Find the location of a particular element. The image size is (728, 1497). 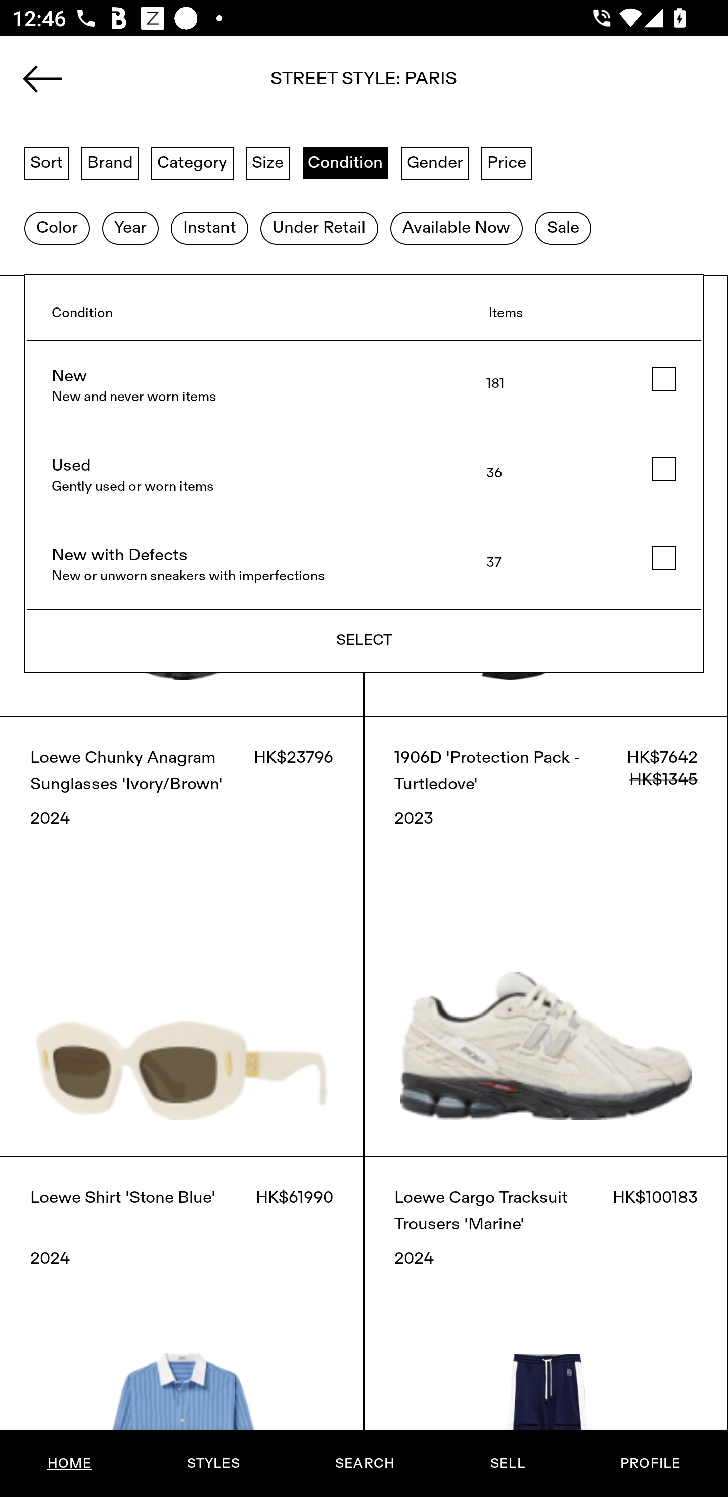

Used Gently used or worn items 36 is located at coordinates (364, 475).